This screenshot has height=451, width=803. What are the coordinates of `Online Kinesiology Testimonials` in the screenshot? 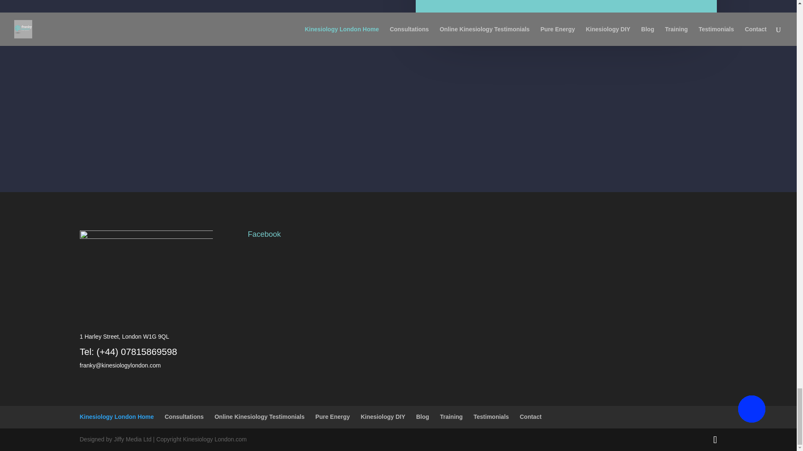 It's located at (259, 417).